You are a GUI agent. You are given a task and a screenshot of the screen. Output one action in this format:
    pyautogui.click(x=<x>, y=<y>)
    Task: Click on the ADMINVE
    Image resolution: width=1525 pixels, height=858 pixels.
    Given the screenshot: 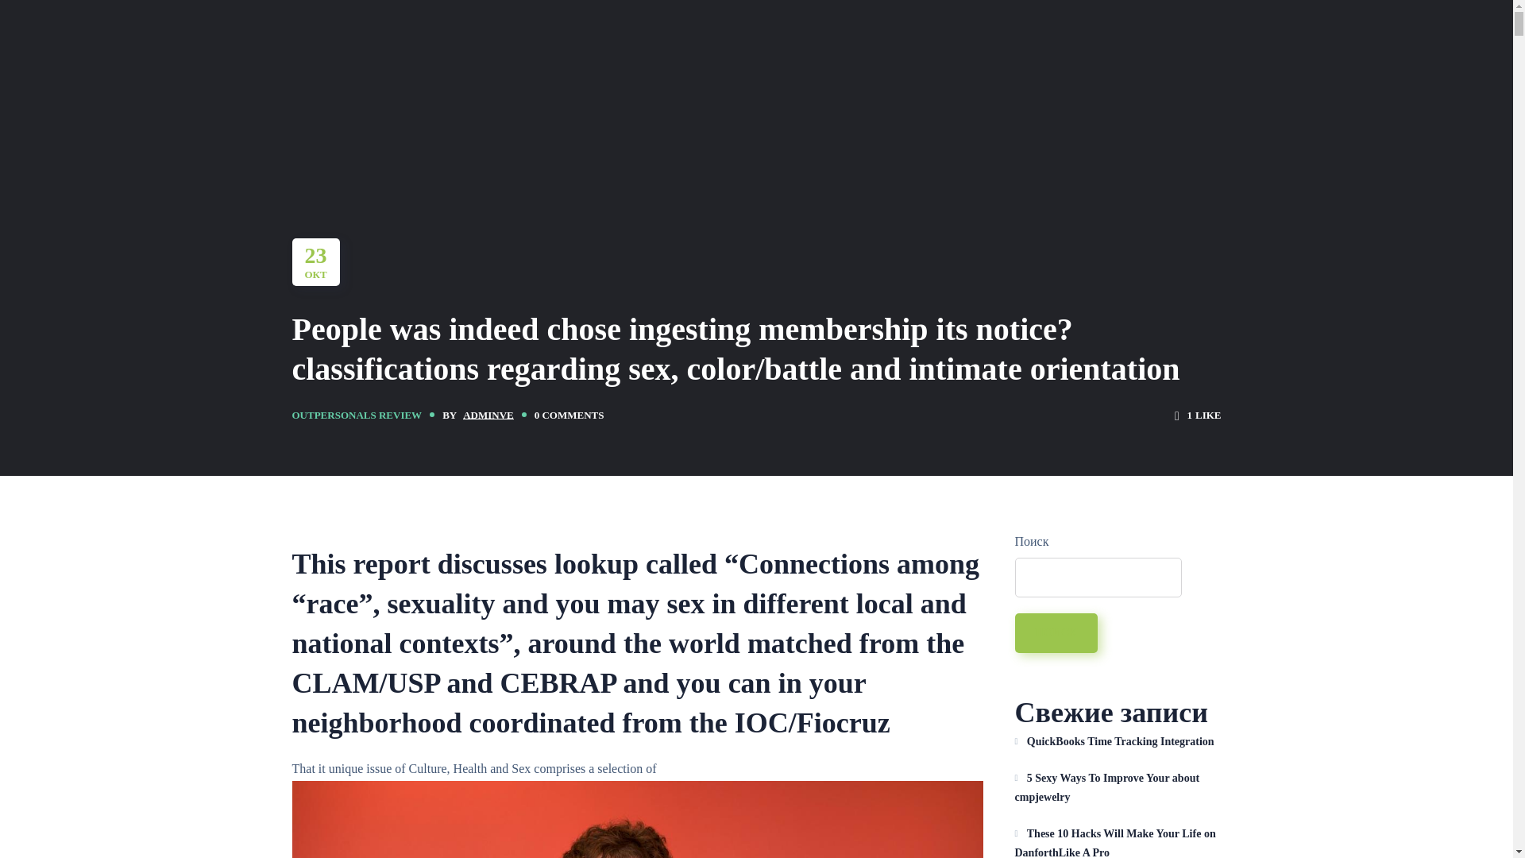 What is the action you would take?
    pyautogui.click(x=488, y=415)
    